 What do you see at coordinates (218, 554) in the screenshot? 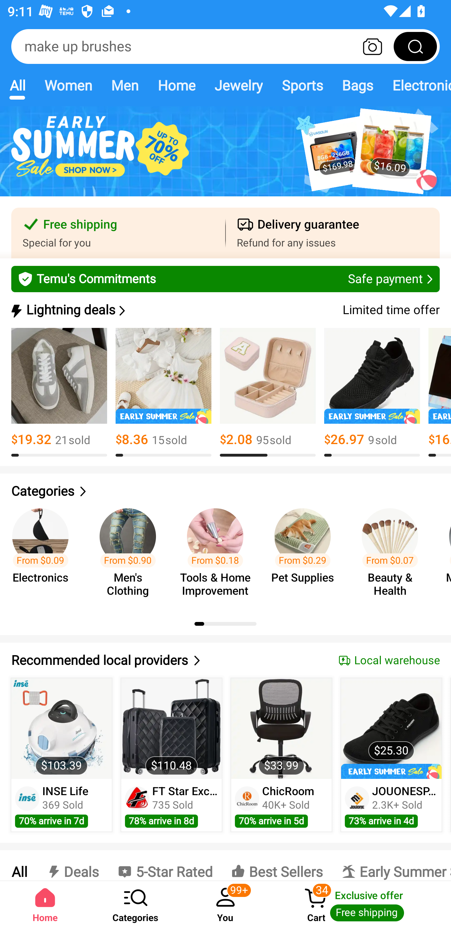
I see `From $0.18 Tools & Home Improvement` at bounding box center [218, 554].